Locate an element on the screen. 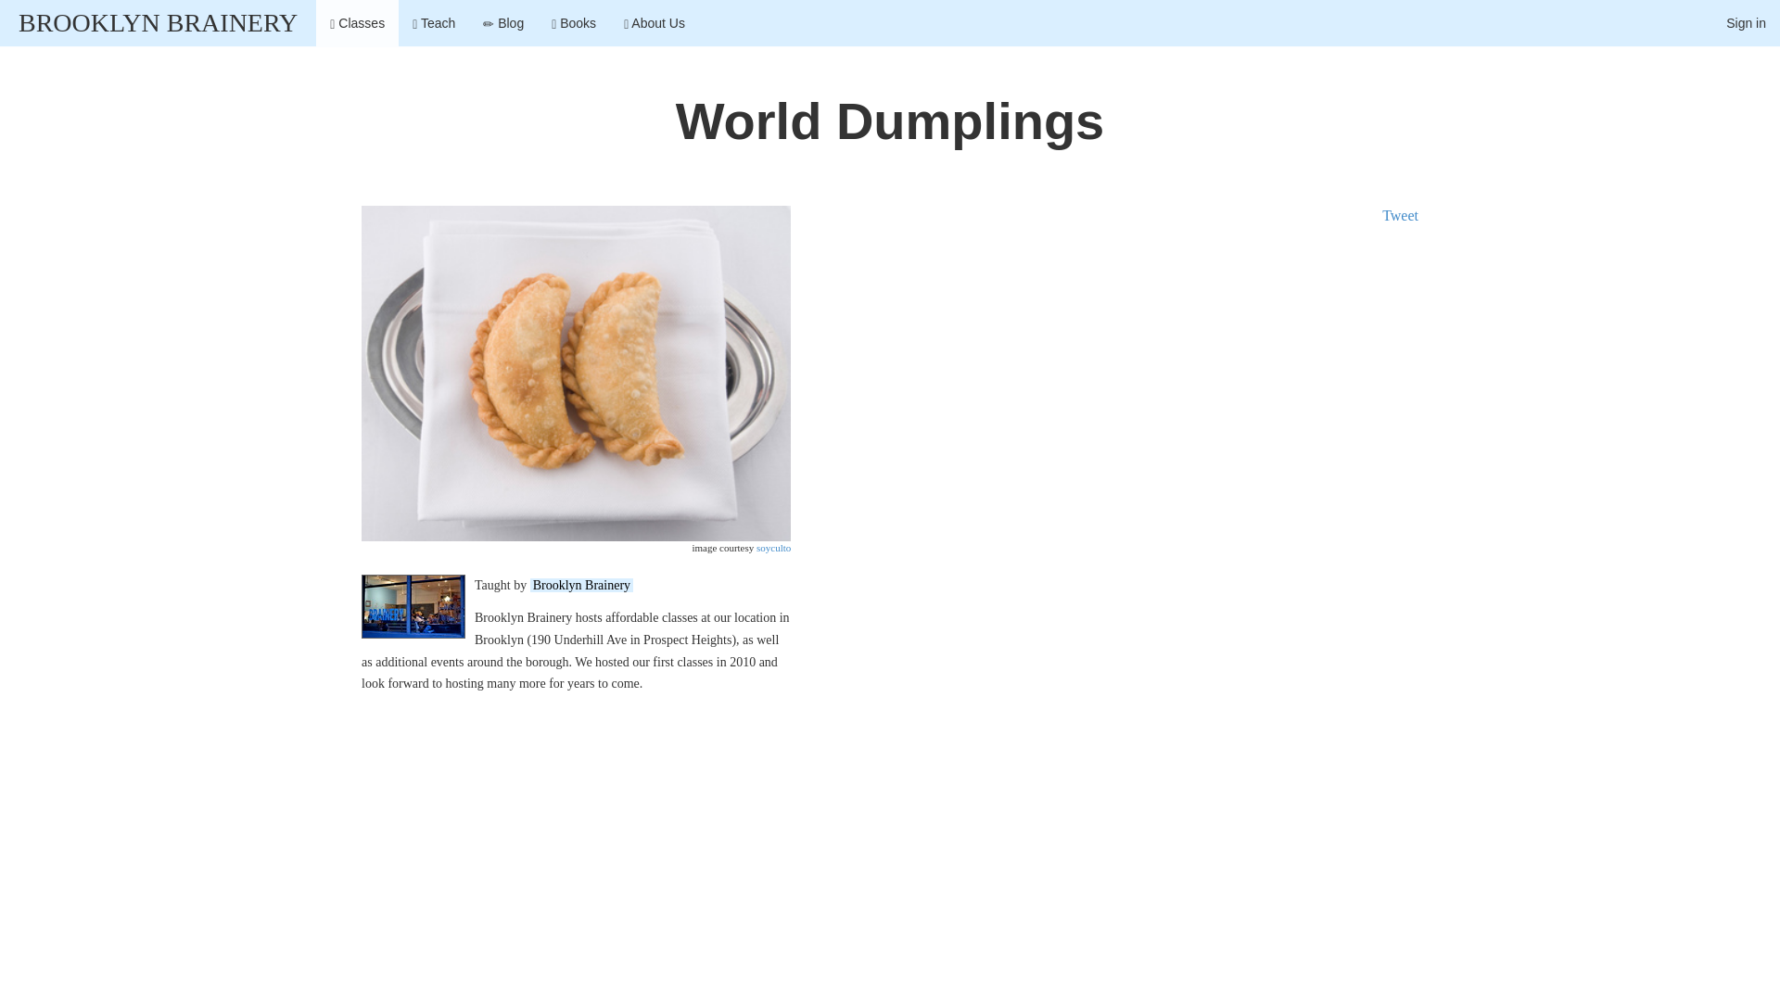 The height and width of the screenshot is (1001, 1780). Brooklyn Brainery is located at coordinates (582, 586).